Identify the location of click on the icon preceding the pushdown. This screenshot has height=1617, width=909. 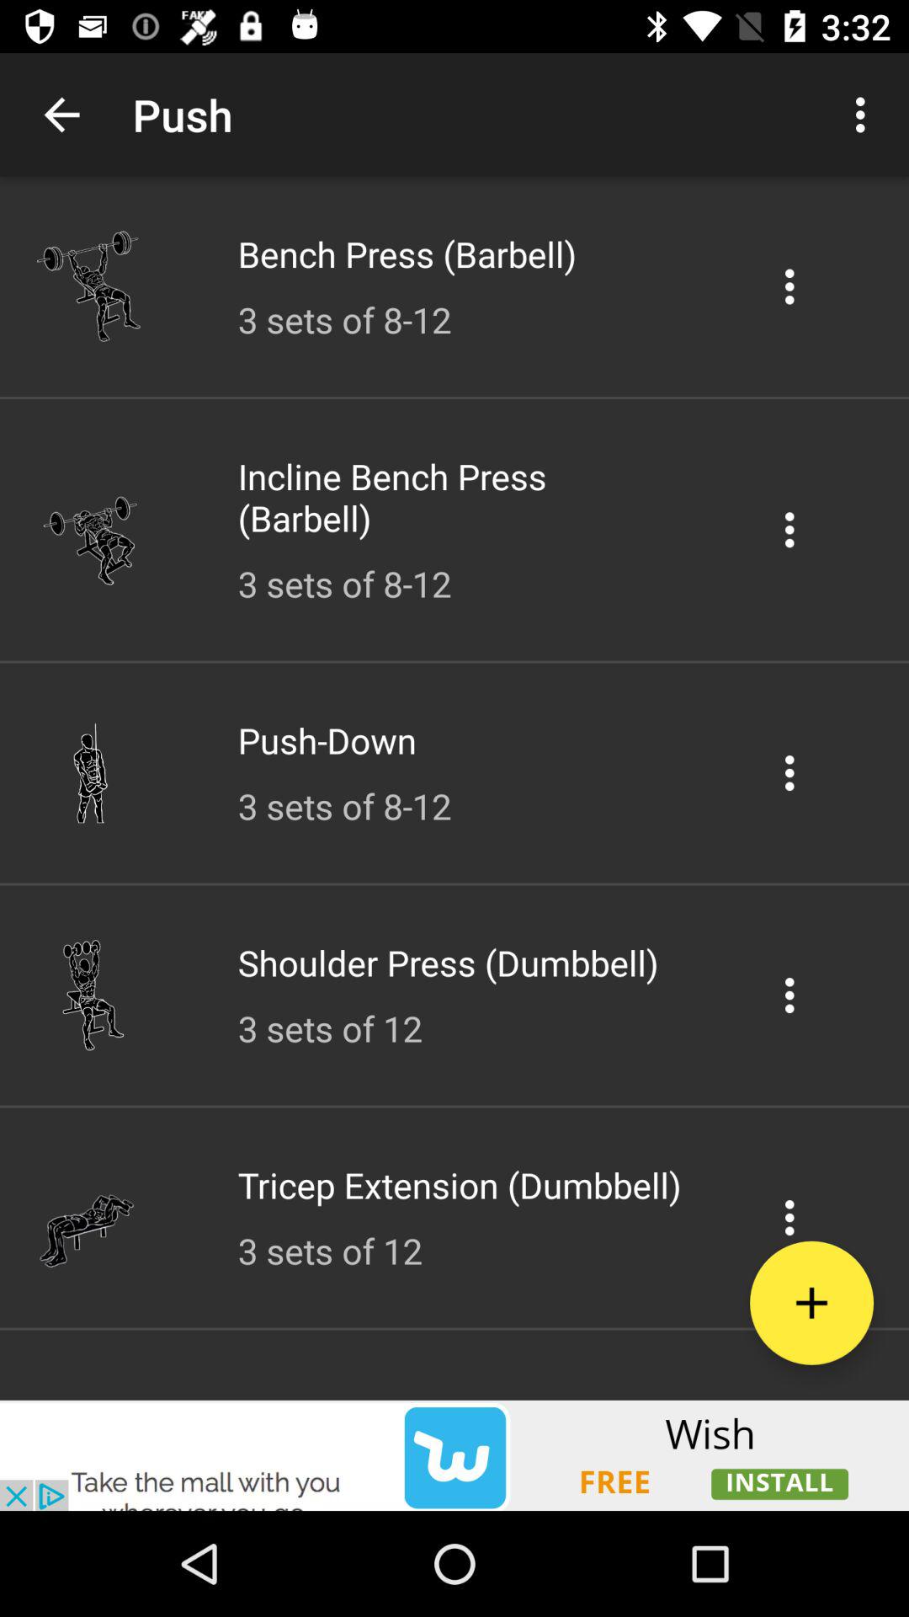
(90, 773).